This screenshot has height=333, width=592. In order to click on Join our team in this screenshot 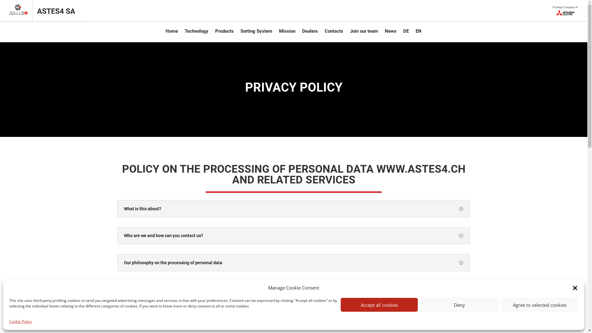, I will do `click(364, 32)`.